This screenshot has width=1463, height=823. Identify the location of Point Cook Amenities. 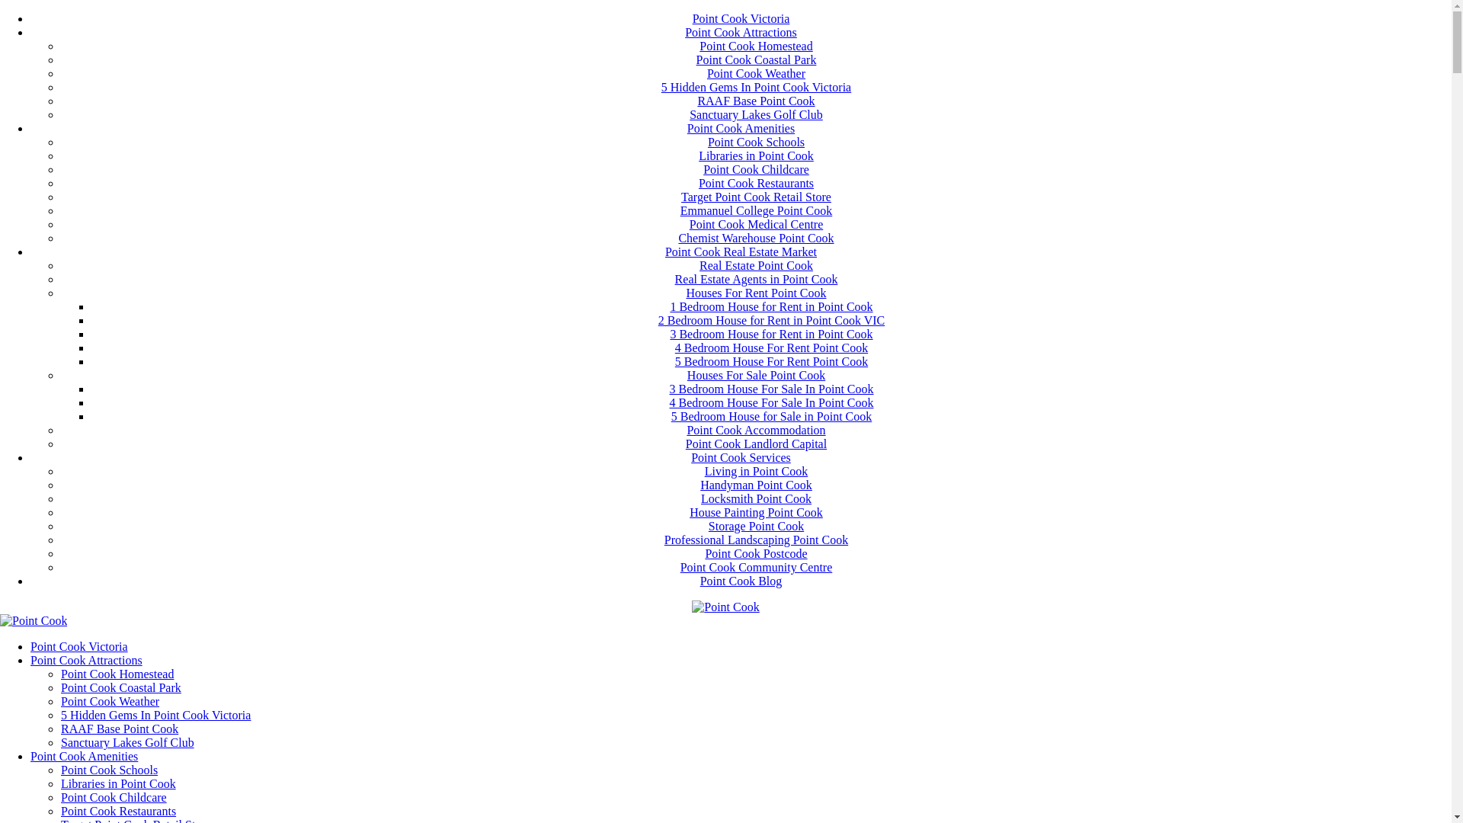
(741, 128).